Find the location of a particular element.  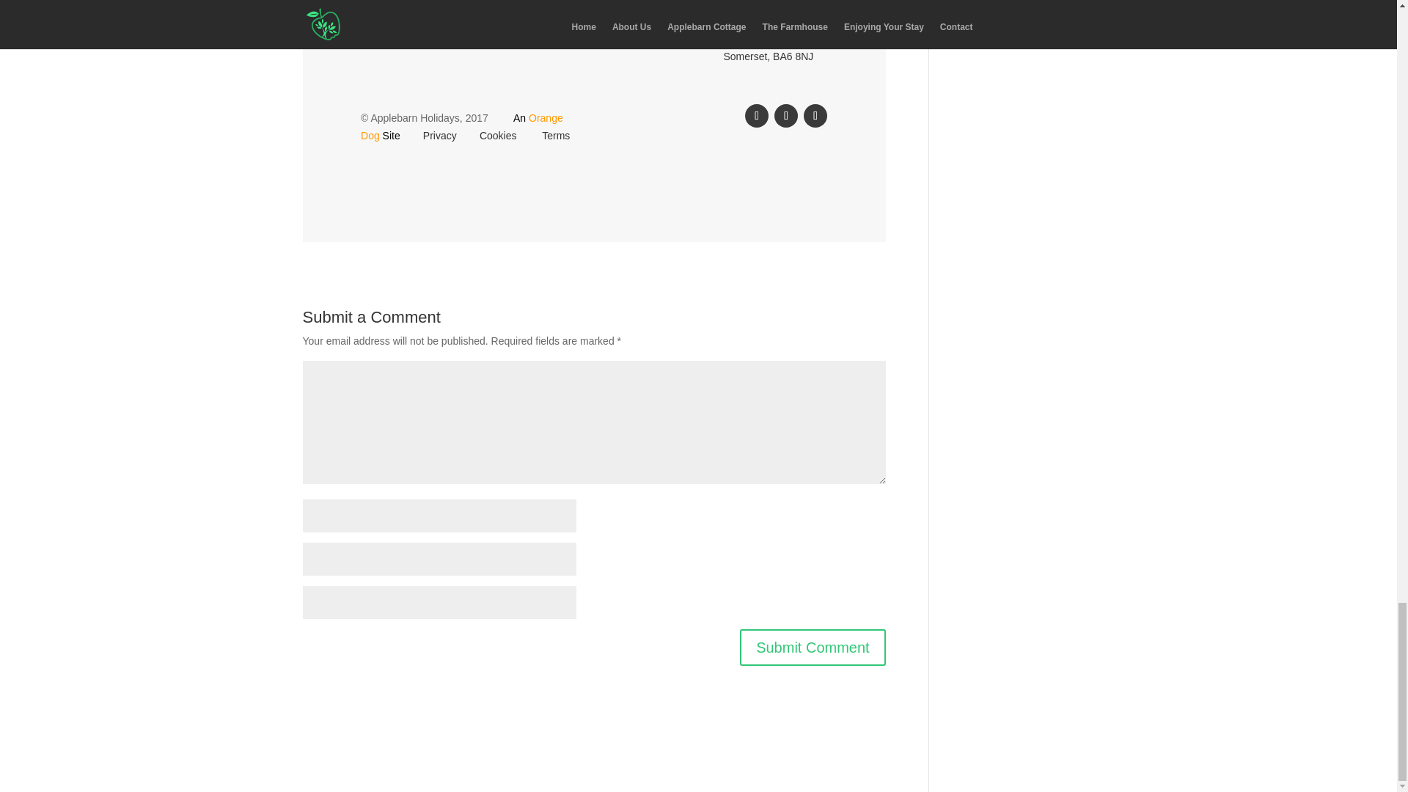

Follow on Facebook is located at coordinates (757, 115).